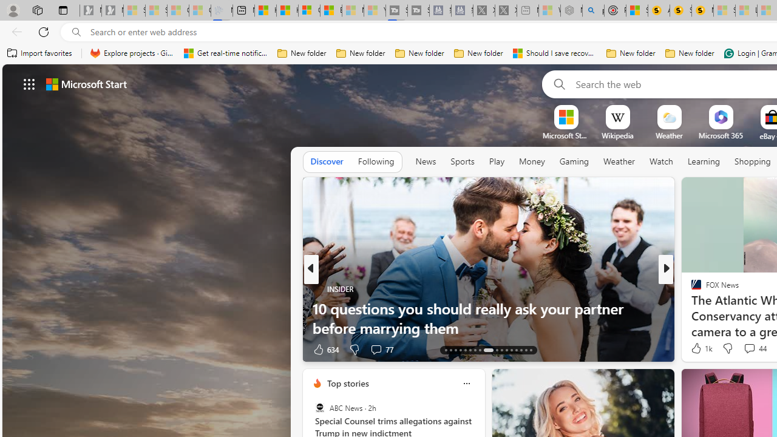  I want to click on App launcher, so click(29, 84).